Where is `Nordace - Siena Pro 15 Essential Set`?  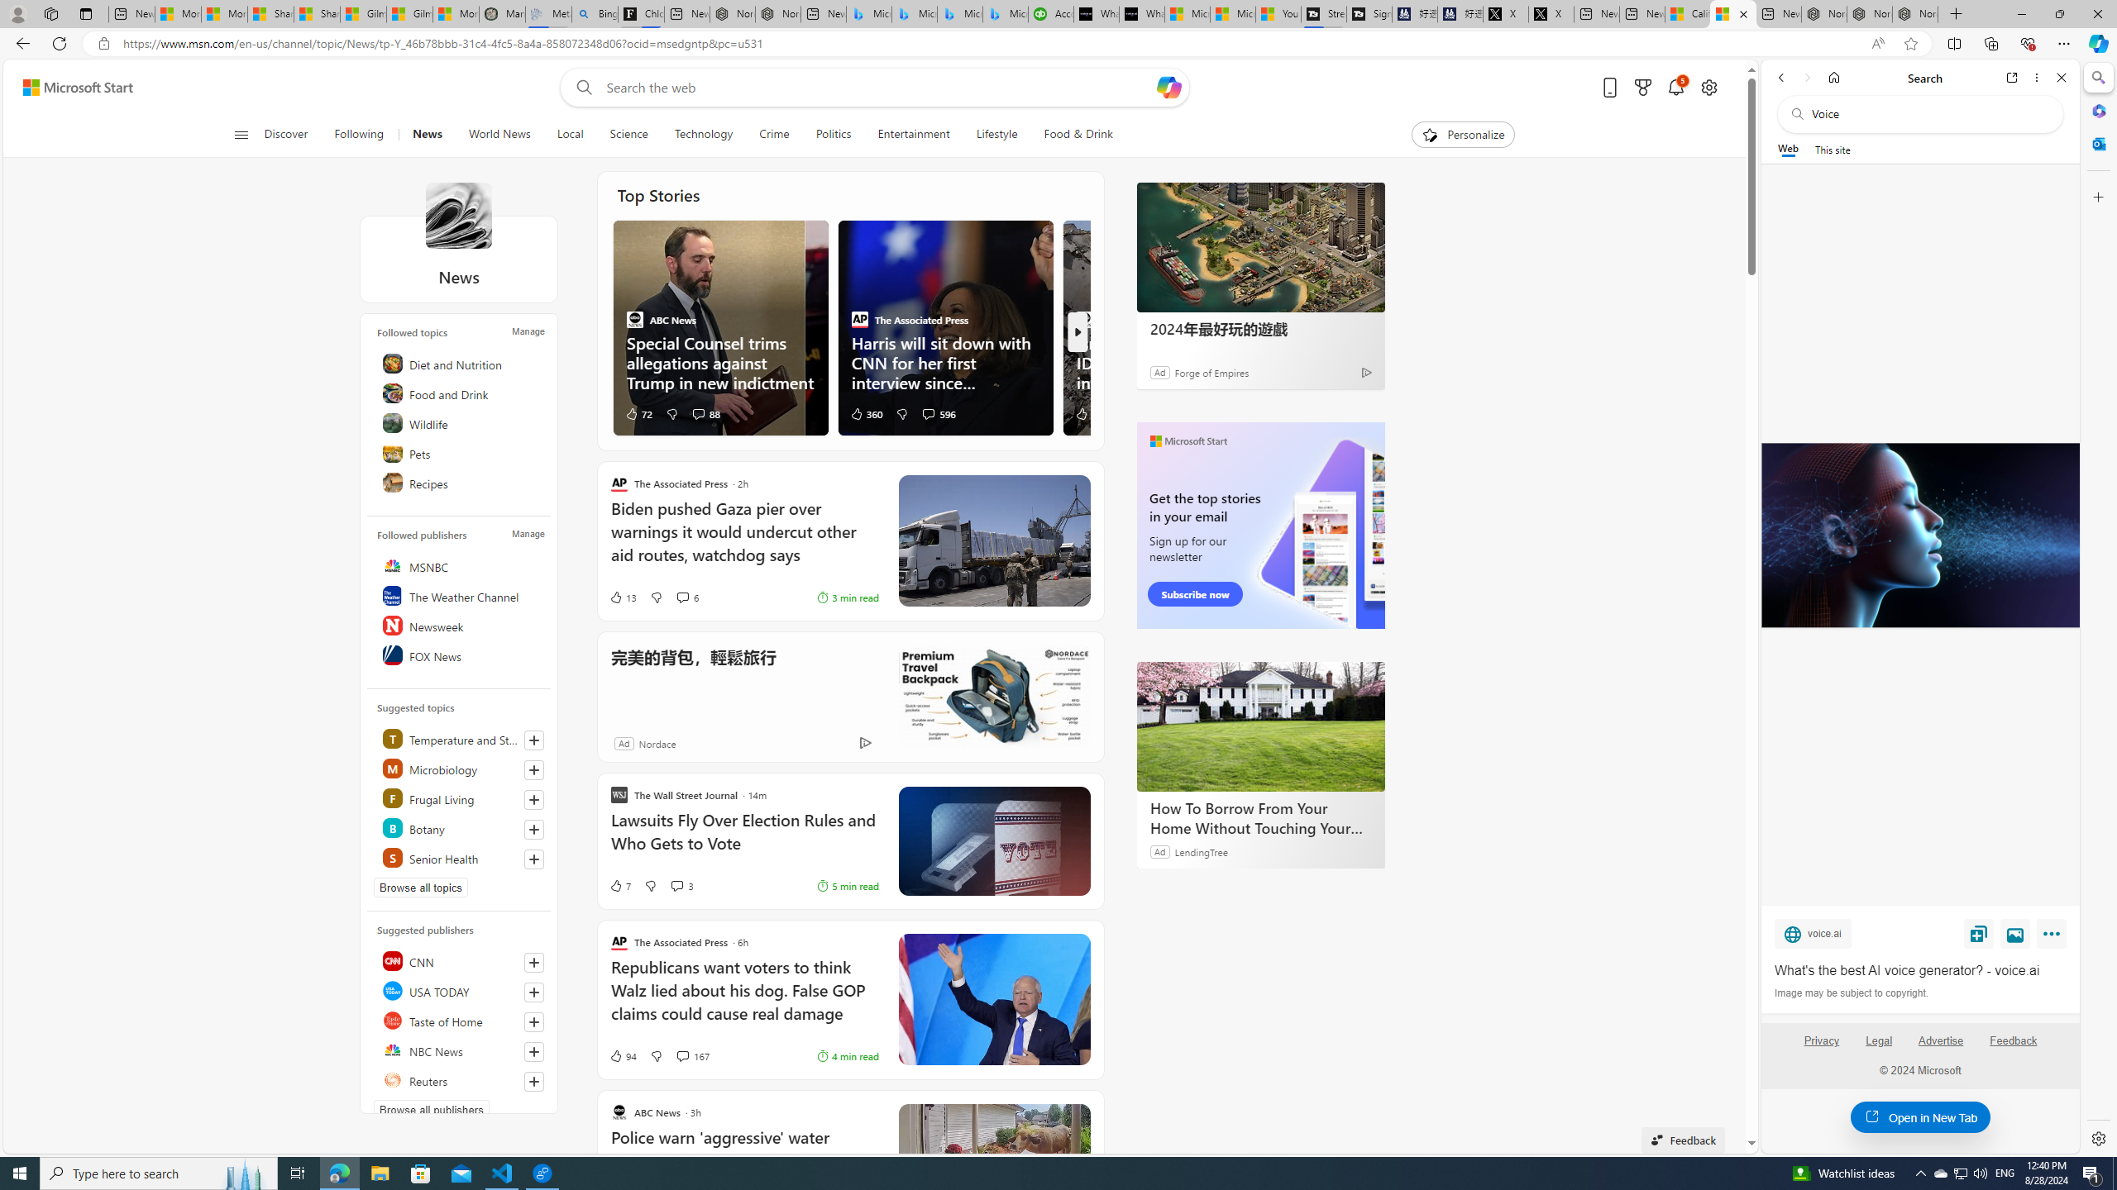 Nordace - Siena Pro 15 Essential Set is located at coordinates (1915, 14).